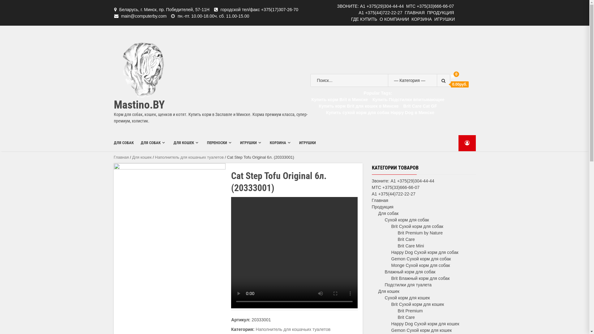 The width and height of the screenshot is (594, 334). I want to click on Cat Step Tofu Original, so click(170, 219).